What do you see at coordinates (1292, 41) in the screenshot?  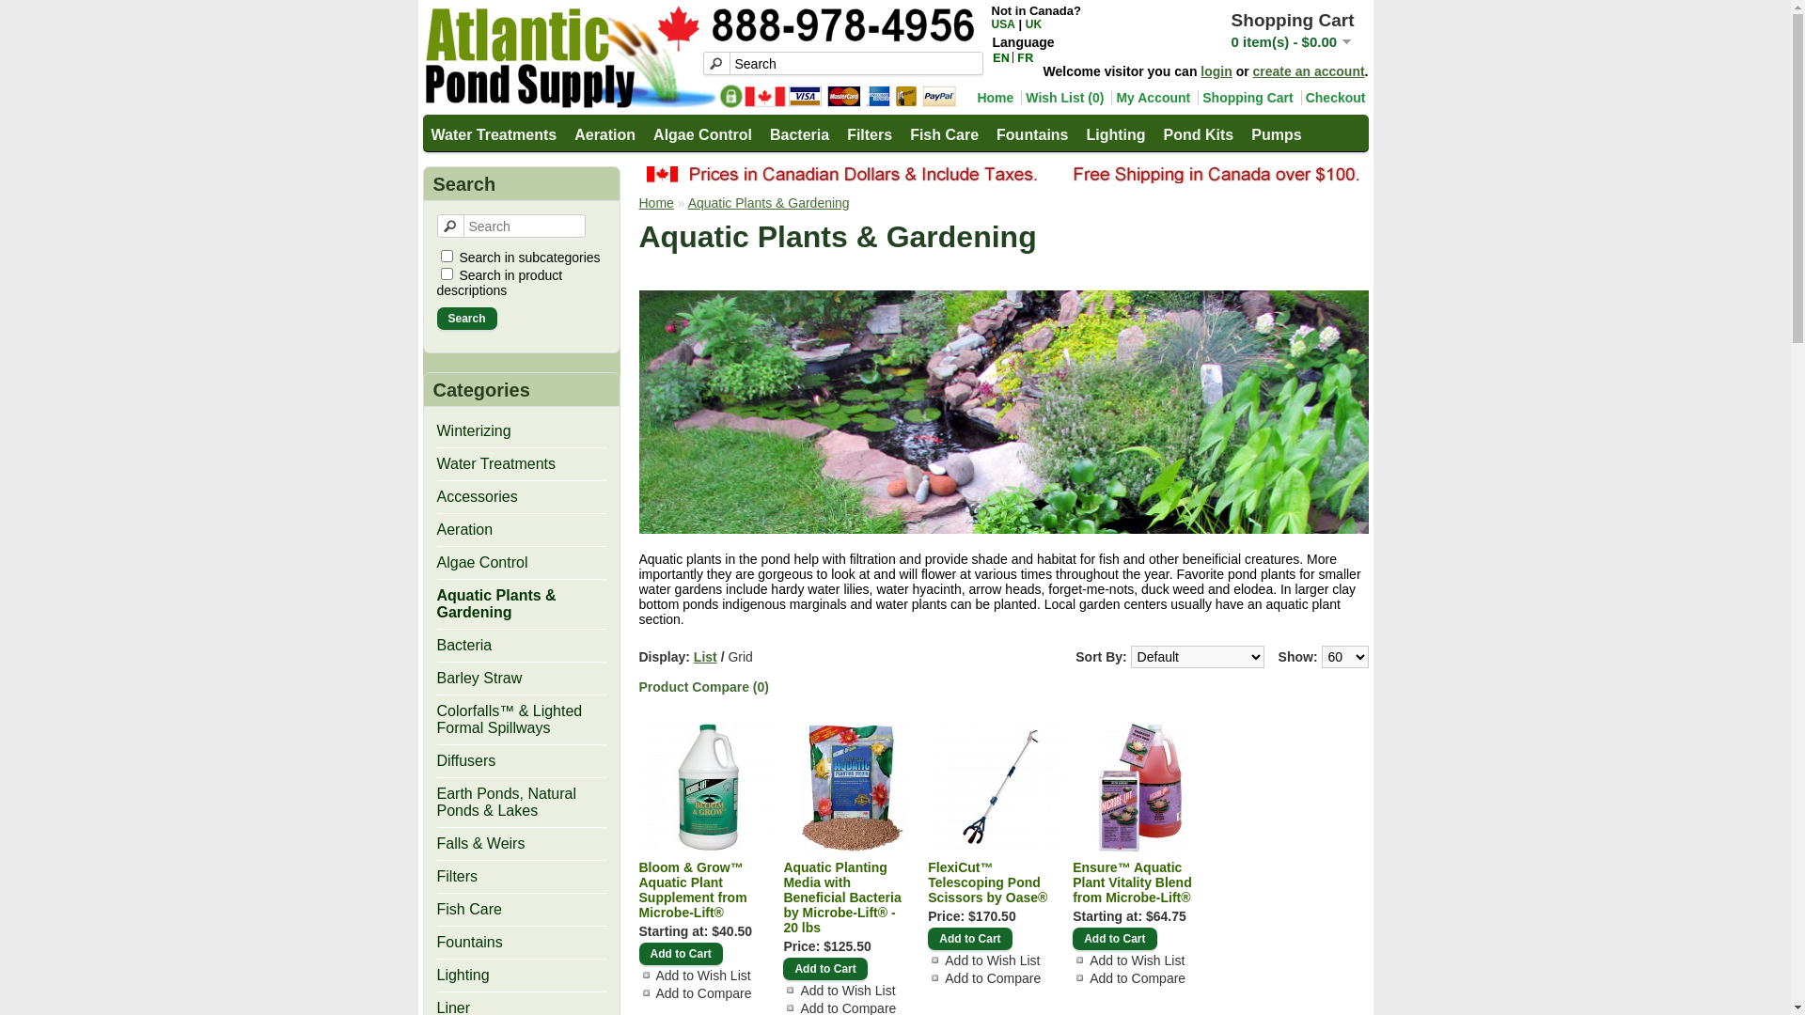 I see `0 item(s) - $0.00` at bounding box center [1292, 41].